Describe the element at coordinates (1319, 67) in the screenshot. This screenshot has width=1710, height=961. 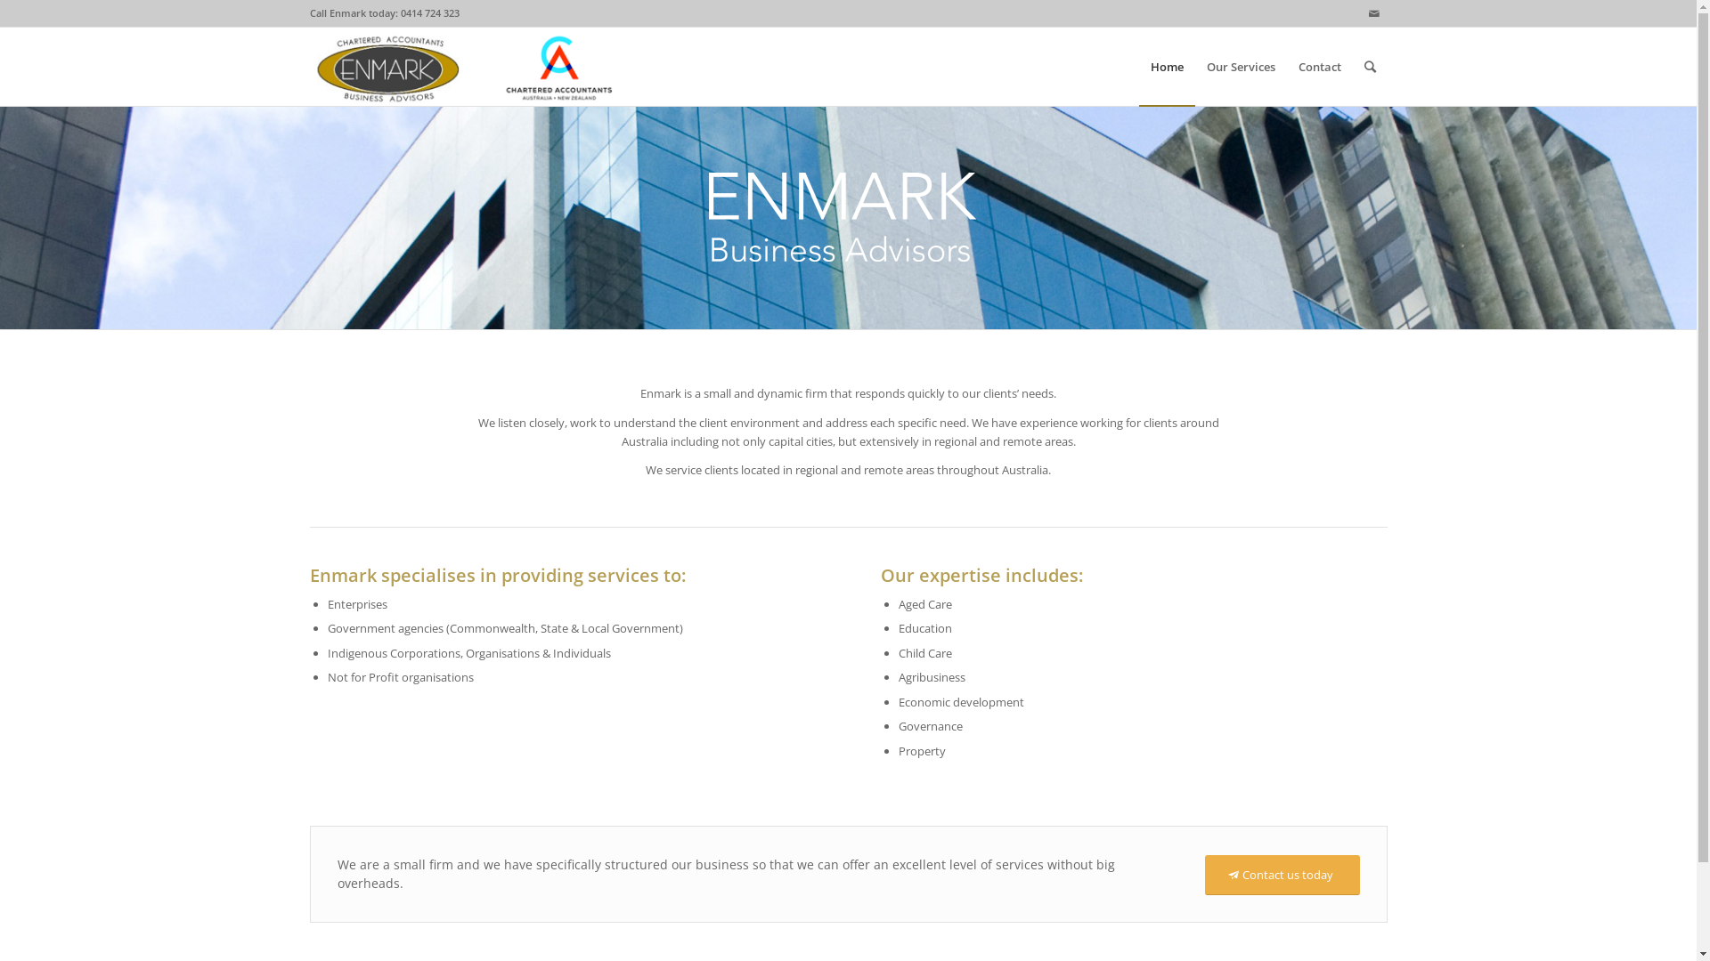
I see `Contact` at that location.